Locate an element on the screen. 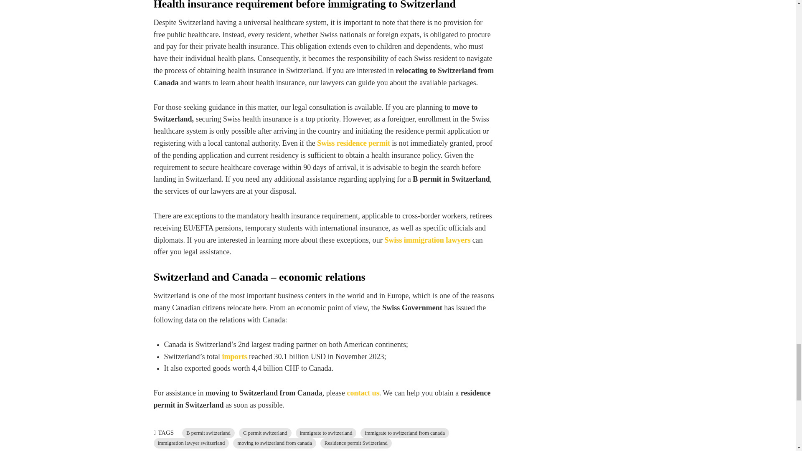 The height and width of the screenshot is (451, 802). Swiss residence permit is located at coordinates (353, 143).